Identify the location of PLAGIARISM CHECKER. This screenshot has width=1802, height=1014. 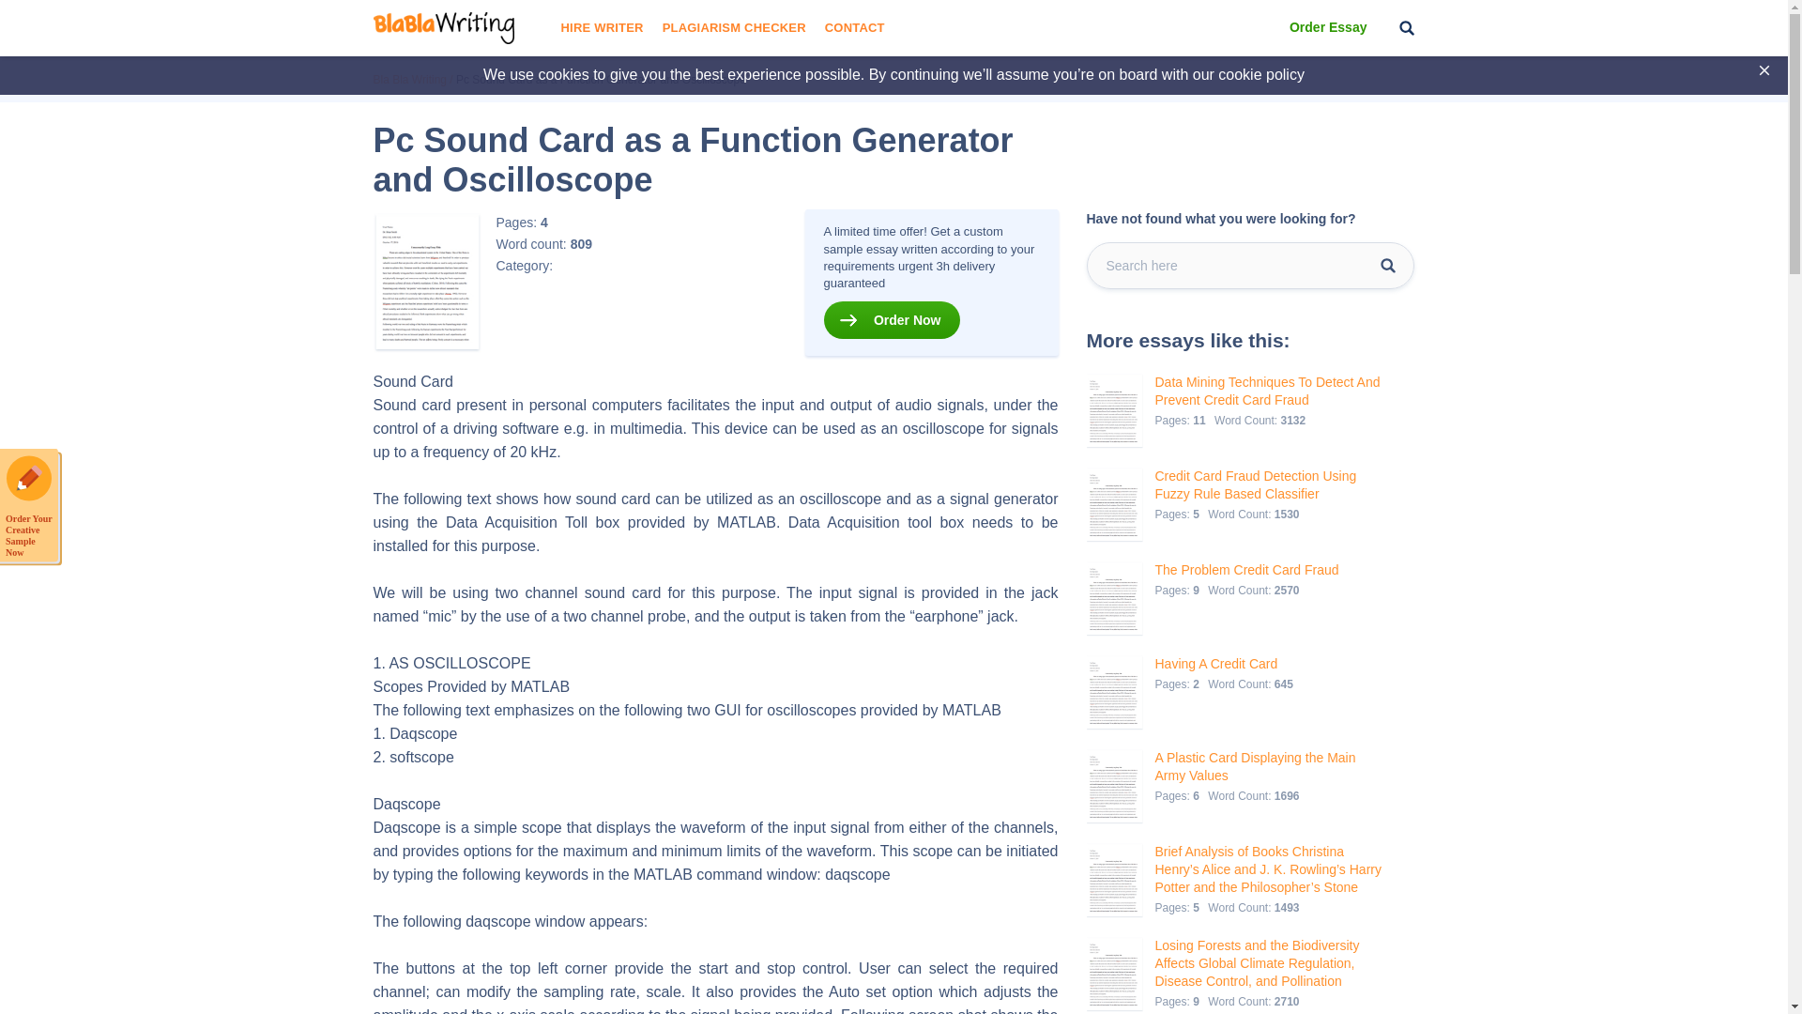
(734, 28).